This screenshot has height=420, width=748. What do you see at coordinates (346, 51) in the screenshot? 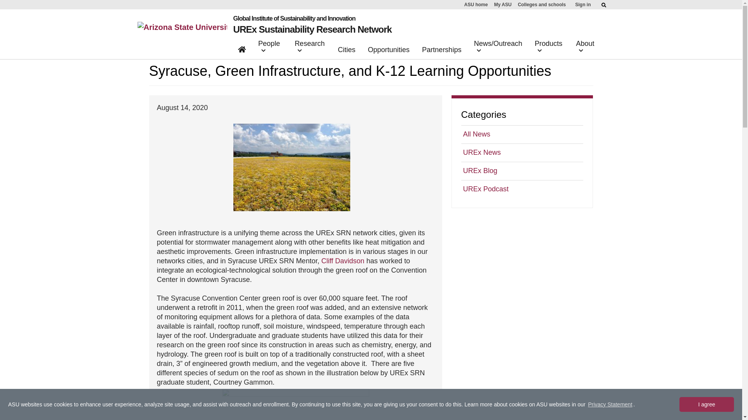
I see `Cities` at bounding box center [346, 51].